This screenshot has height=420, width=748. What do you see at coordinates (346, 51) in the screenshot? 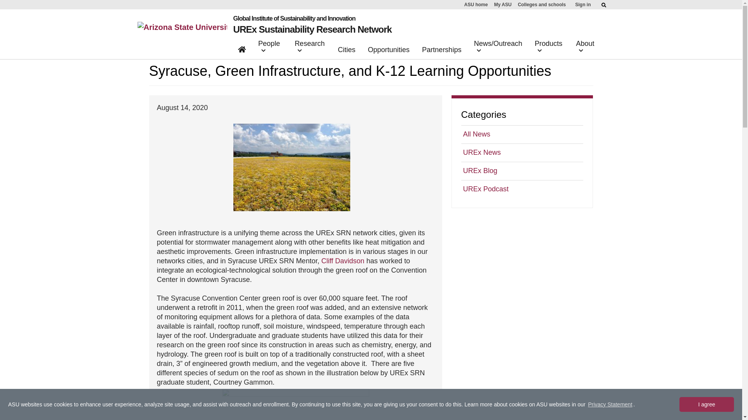
I see `Cities` at bounding box center [346, 51].